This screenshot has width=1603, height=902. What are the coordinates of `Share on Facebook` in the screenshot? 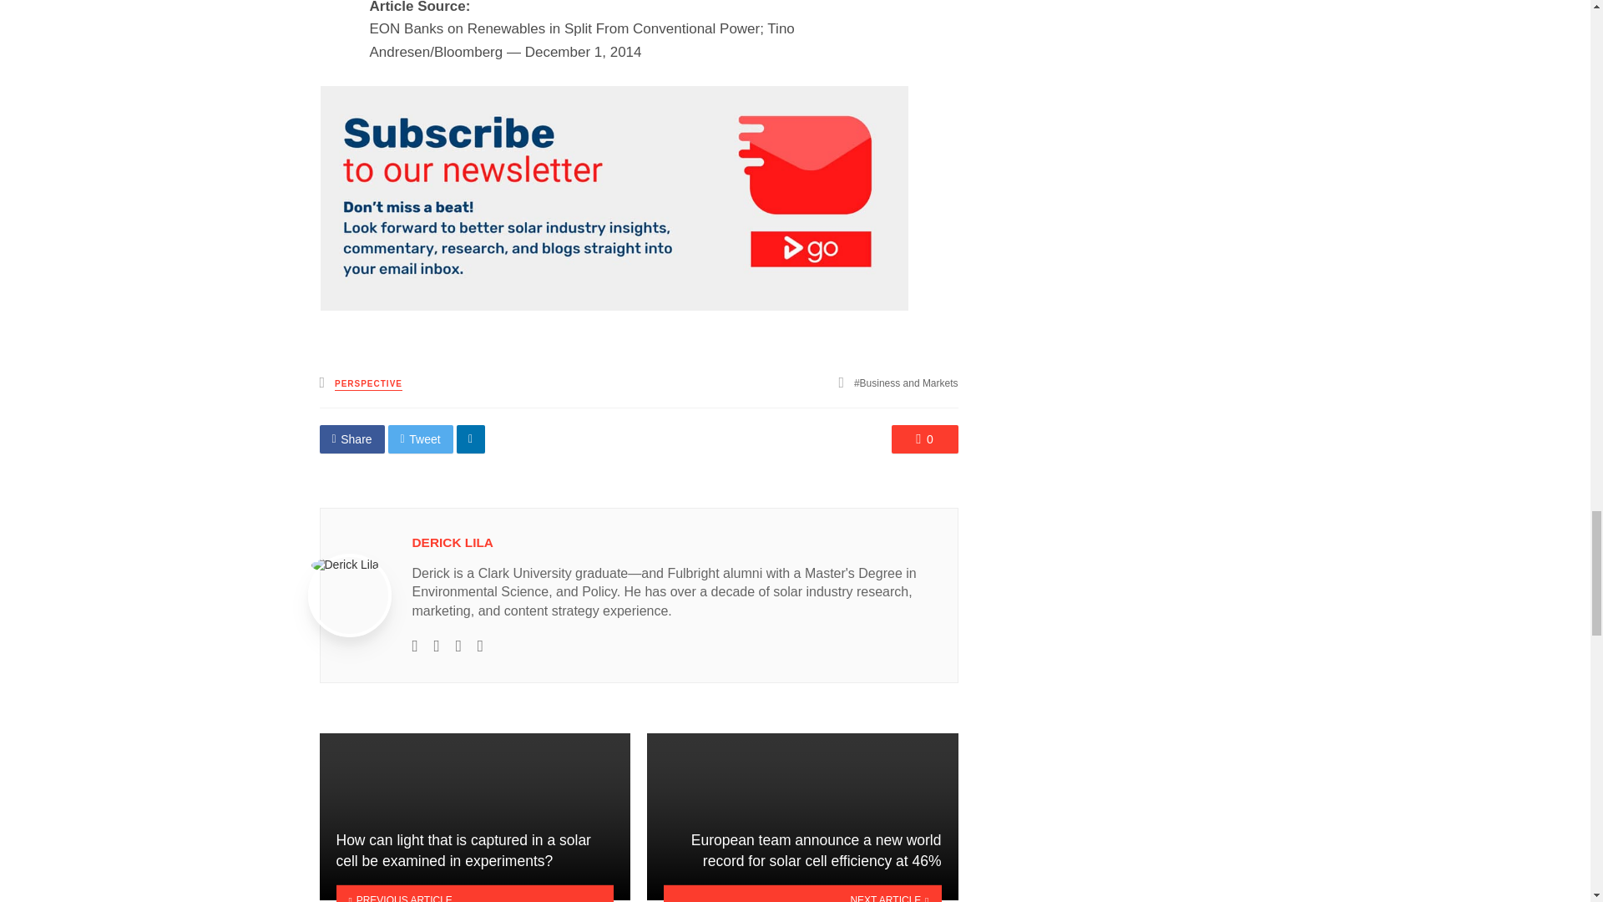 It's located at (351, 439).